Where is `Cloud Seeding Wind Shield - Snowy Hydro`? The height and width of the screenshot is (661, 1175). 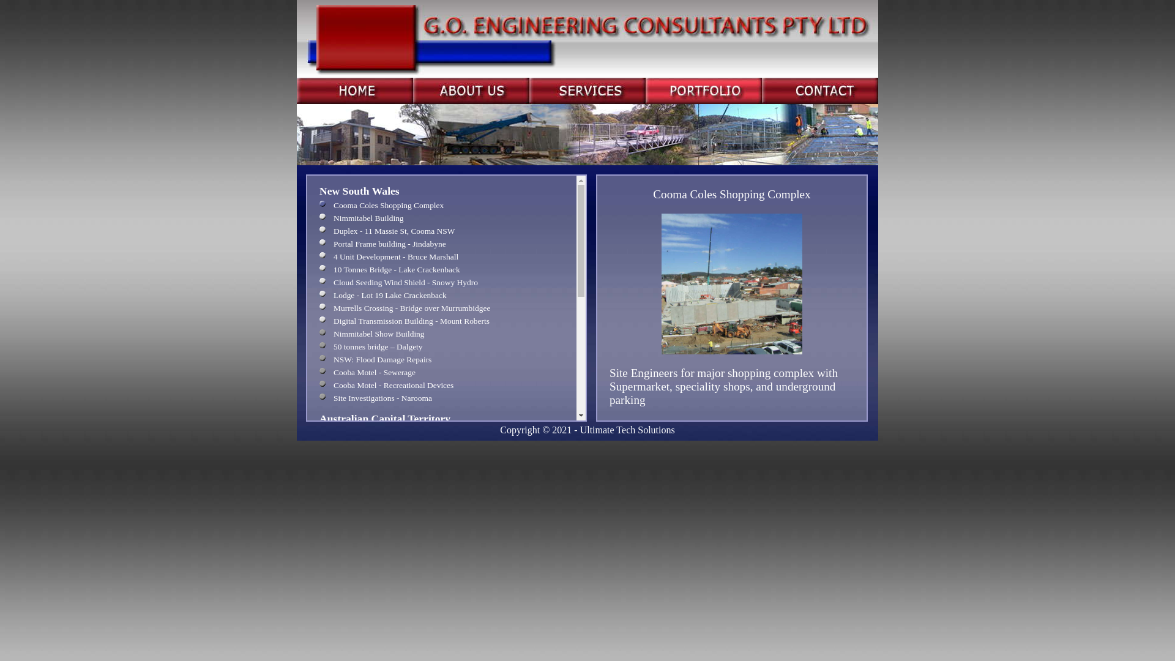
Cloud Seeding Wind Shield - Snowy Hydro is located at coordinates (442, 283).